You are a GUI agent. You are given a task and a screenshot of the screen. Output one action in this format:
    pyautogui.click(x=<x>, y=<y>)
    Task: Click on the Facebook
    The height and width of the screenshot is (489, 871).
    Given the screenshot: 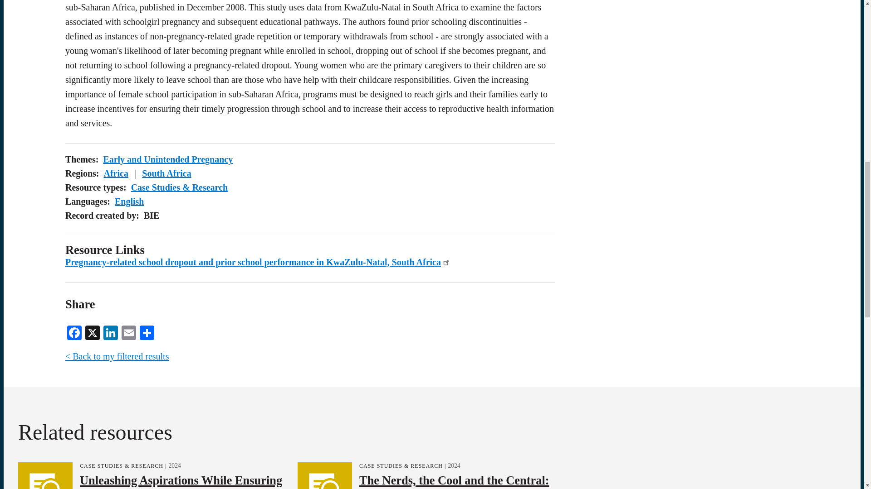 What is the action you would take?
    pyautogui.click(x=74, y=331)
    